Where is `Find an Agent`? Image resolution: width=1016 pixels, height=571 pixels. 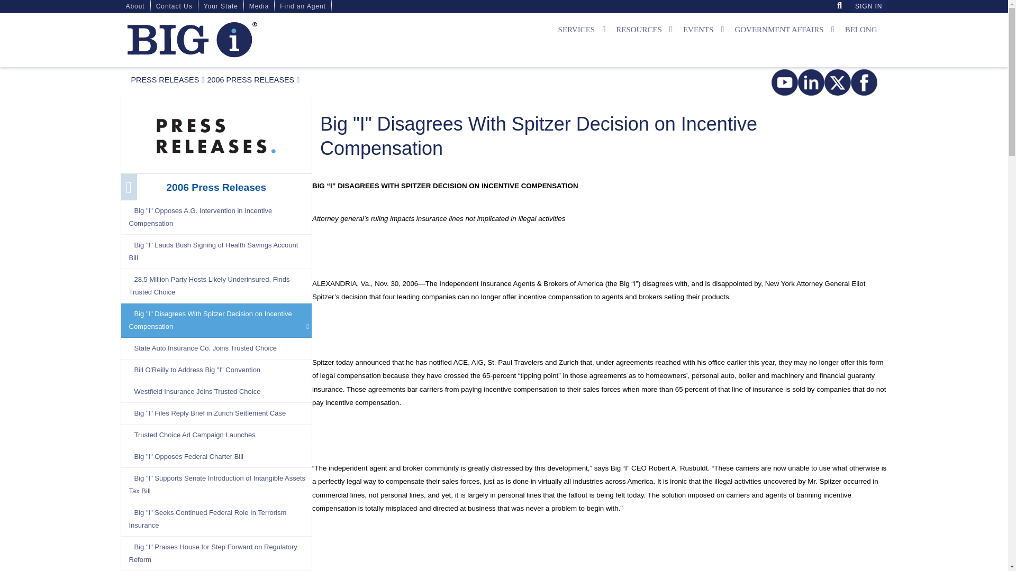
Find an Agent is located at coordinates (303, 6).